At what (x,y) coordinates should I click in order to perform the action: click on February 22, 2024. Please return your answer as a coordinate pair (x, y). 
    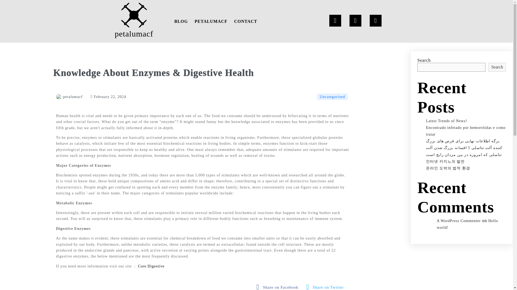
    Looking at the image, I should click on (108, 97).